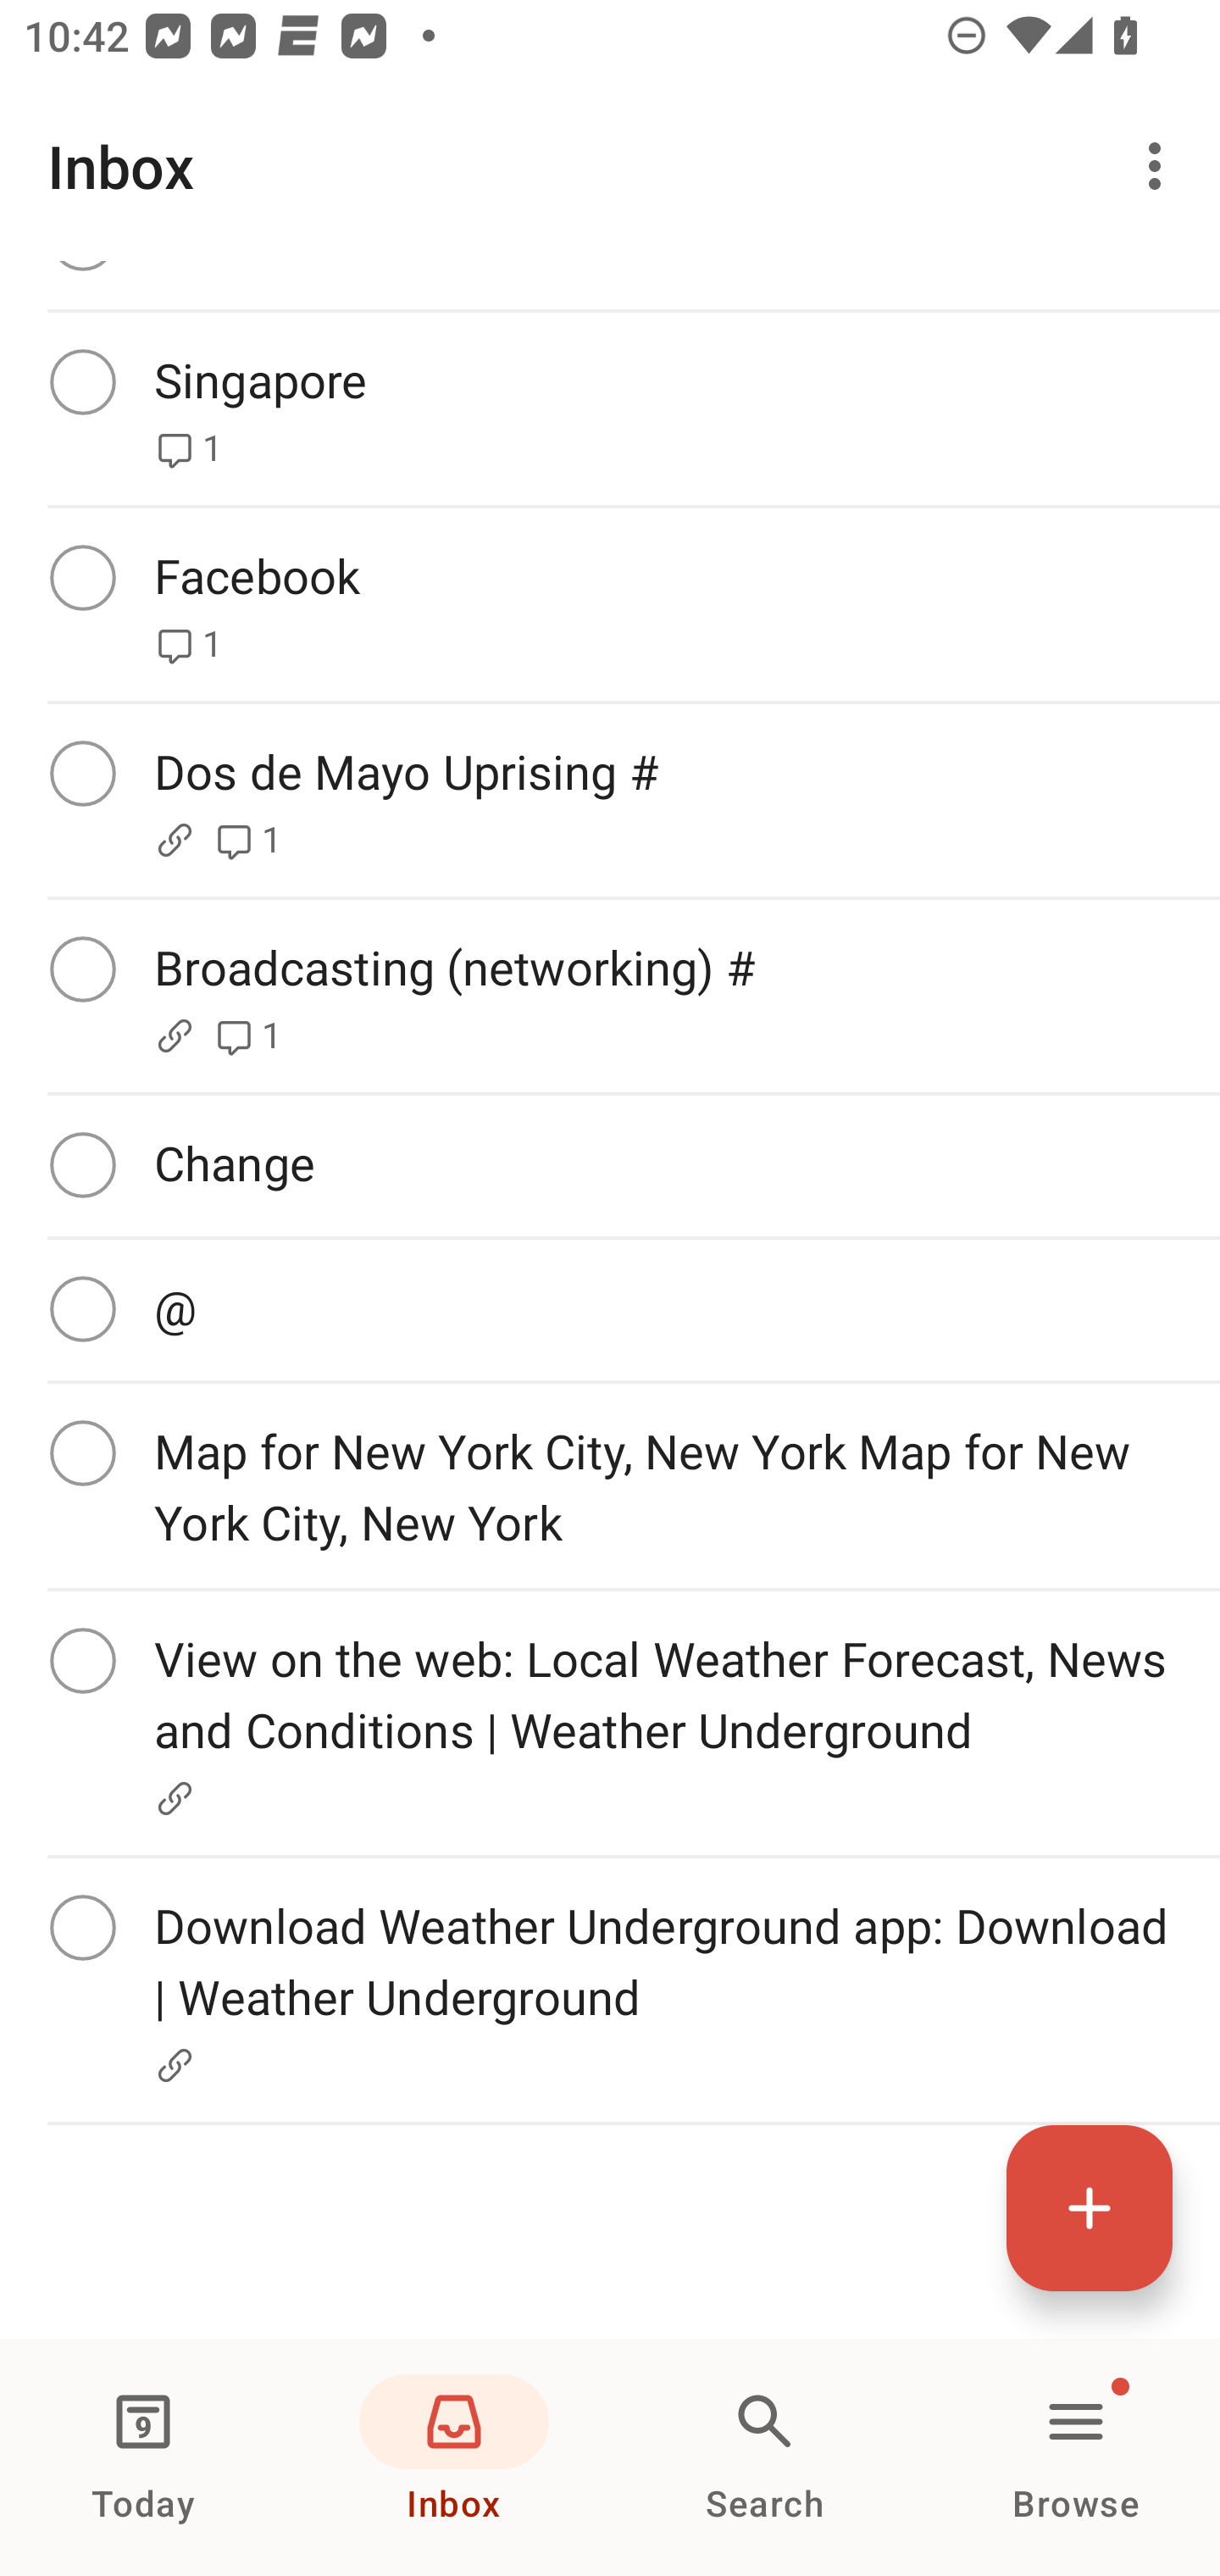 Image resolution: width=1220 pixels, height=2576 pixels. I want to click on Complete Facebook 1 Comments, so click(610, 603).